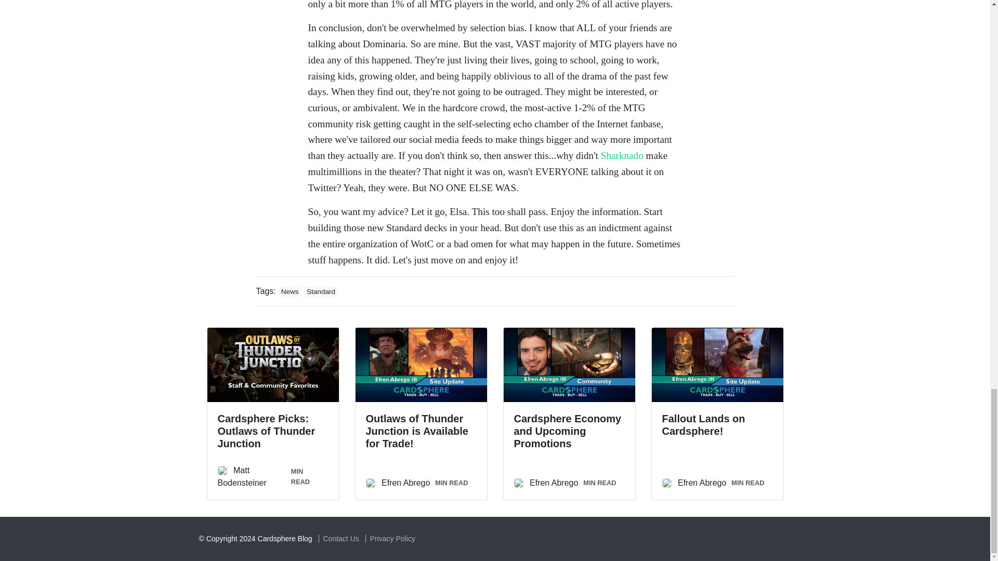 This screenshot has height=561, width=998. What do you see at coordinates (702, 483) in the screenshot?
I see `Efren Abrego` at bounding box center [702, 483].